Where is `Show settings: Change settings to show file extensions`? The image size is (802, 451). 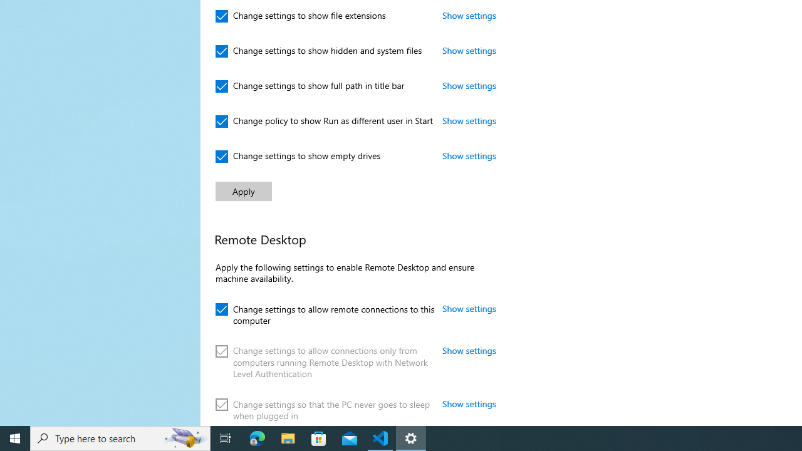 Show settings: Change settings to show file extensions is located at coordinates (469, 15).